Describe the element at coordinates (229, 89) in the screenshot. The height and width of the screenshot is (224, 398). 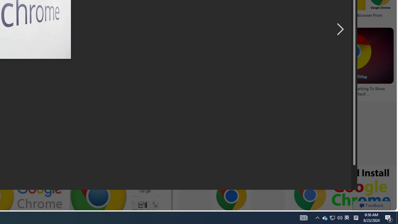
I see `Chrome Browser` at that location.